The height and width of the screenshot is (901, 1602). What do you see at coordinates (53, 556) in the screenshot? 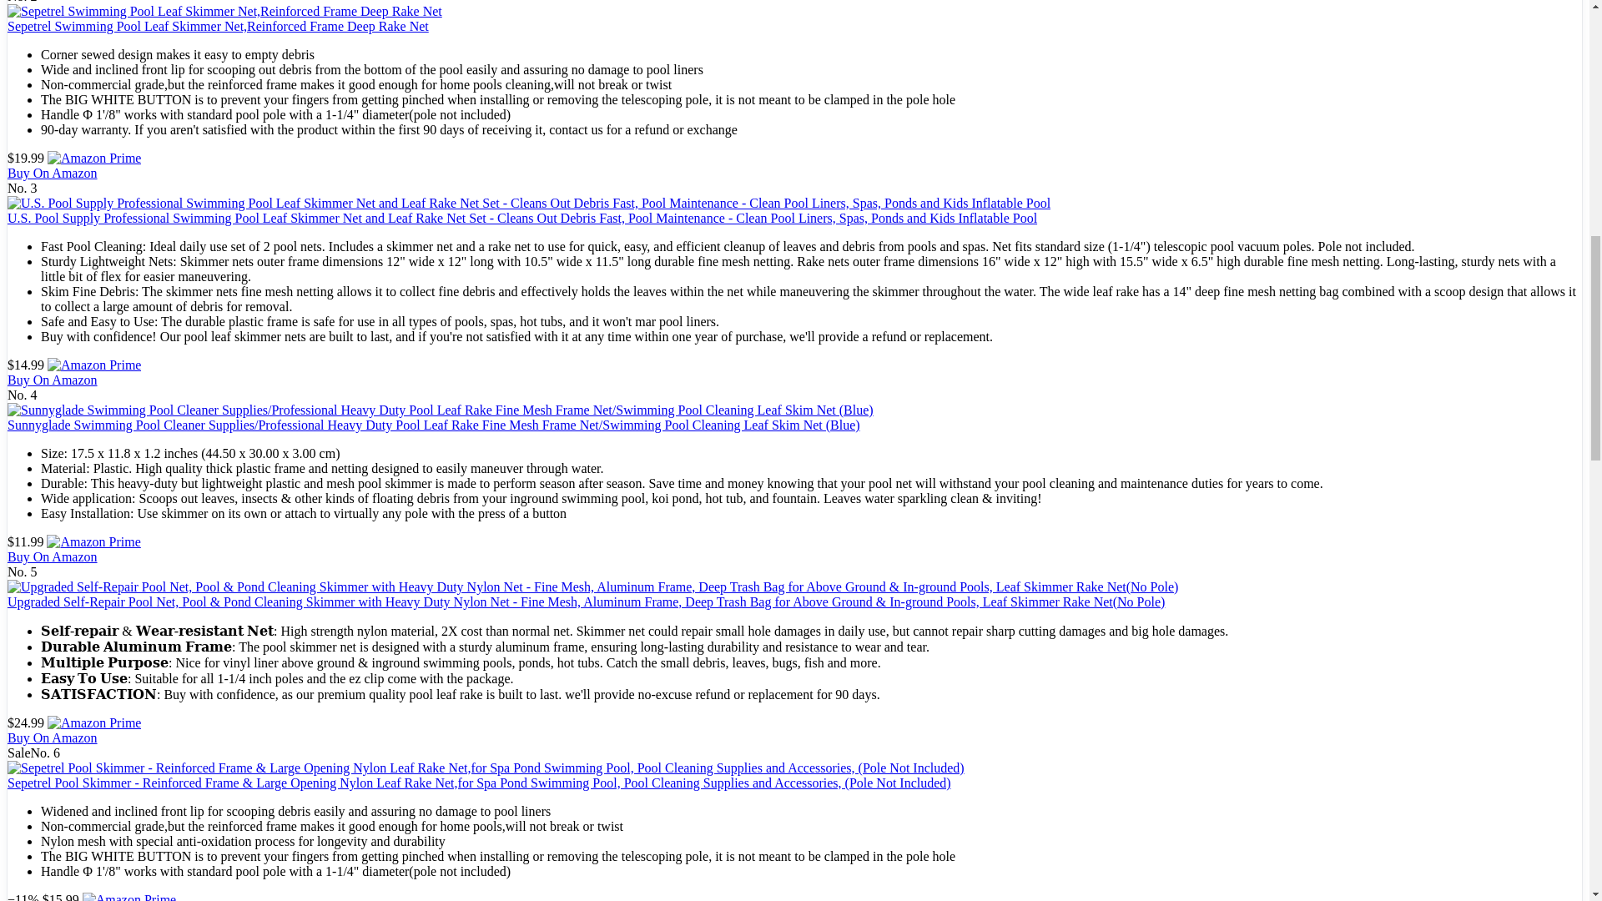
I see `Buy On Amazon` at bounding box center [53, 556].